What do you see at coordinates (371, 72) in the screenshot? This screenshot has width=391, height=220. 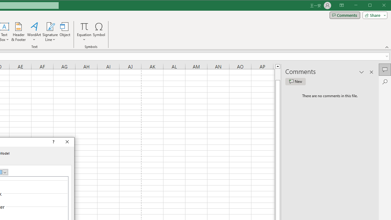 I see `Close pane` at bounding box center [371, 72].